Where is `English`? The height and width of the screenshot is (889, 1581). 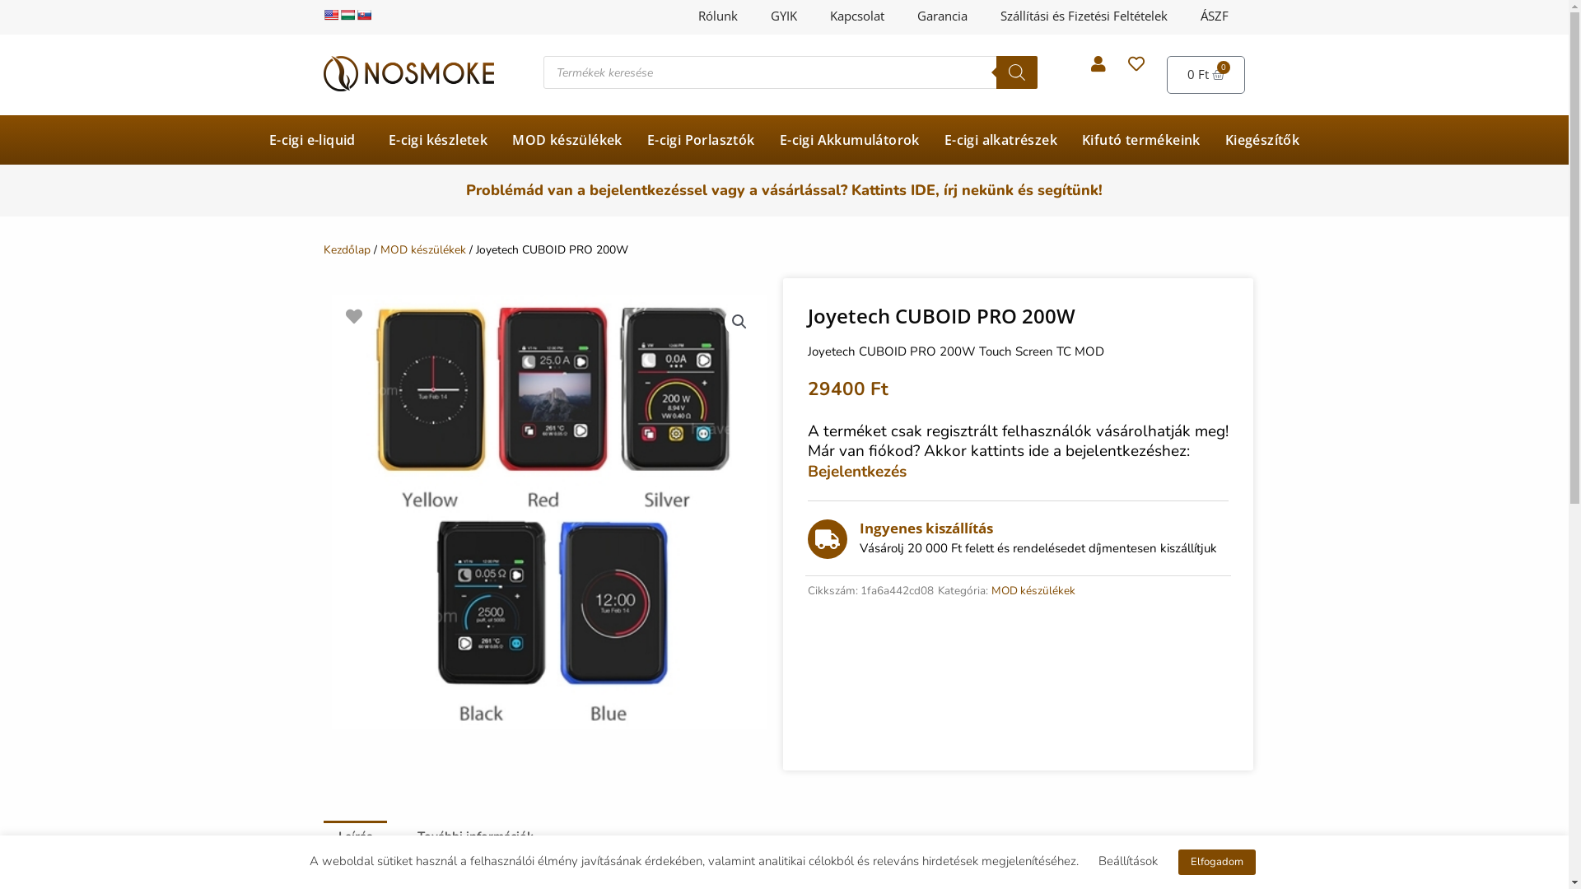 English is located at coordinates (330, 15).